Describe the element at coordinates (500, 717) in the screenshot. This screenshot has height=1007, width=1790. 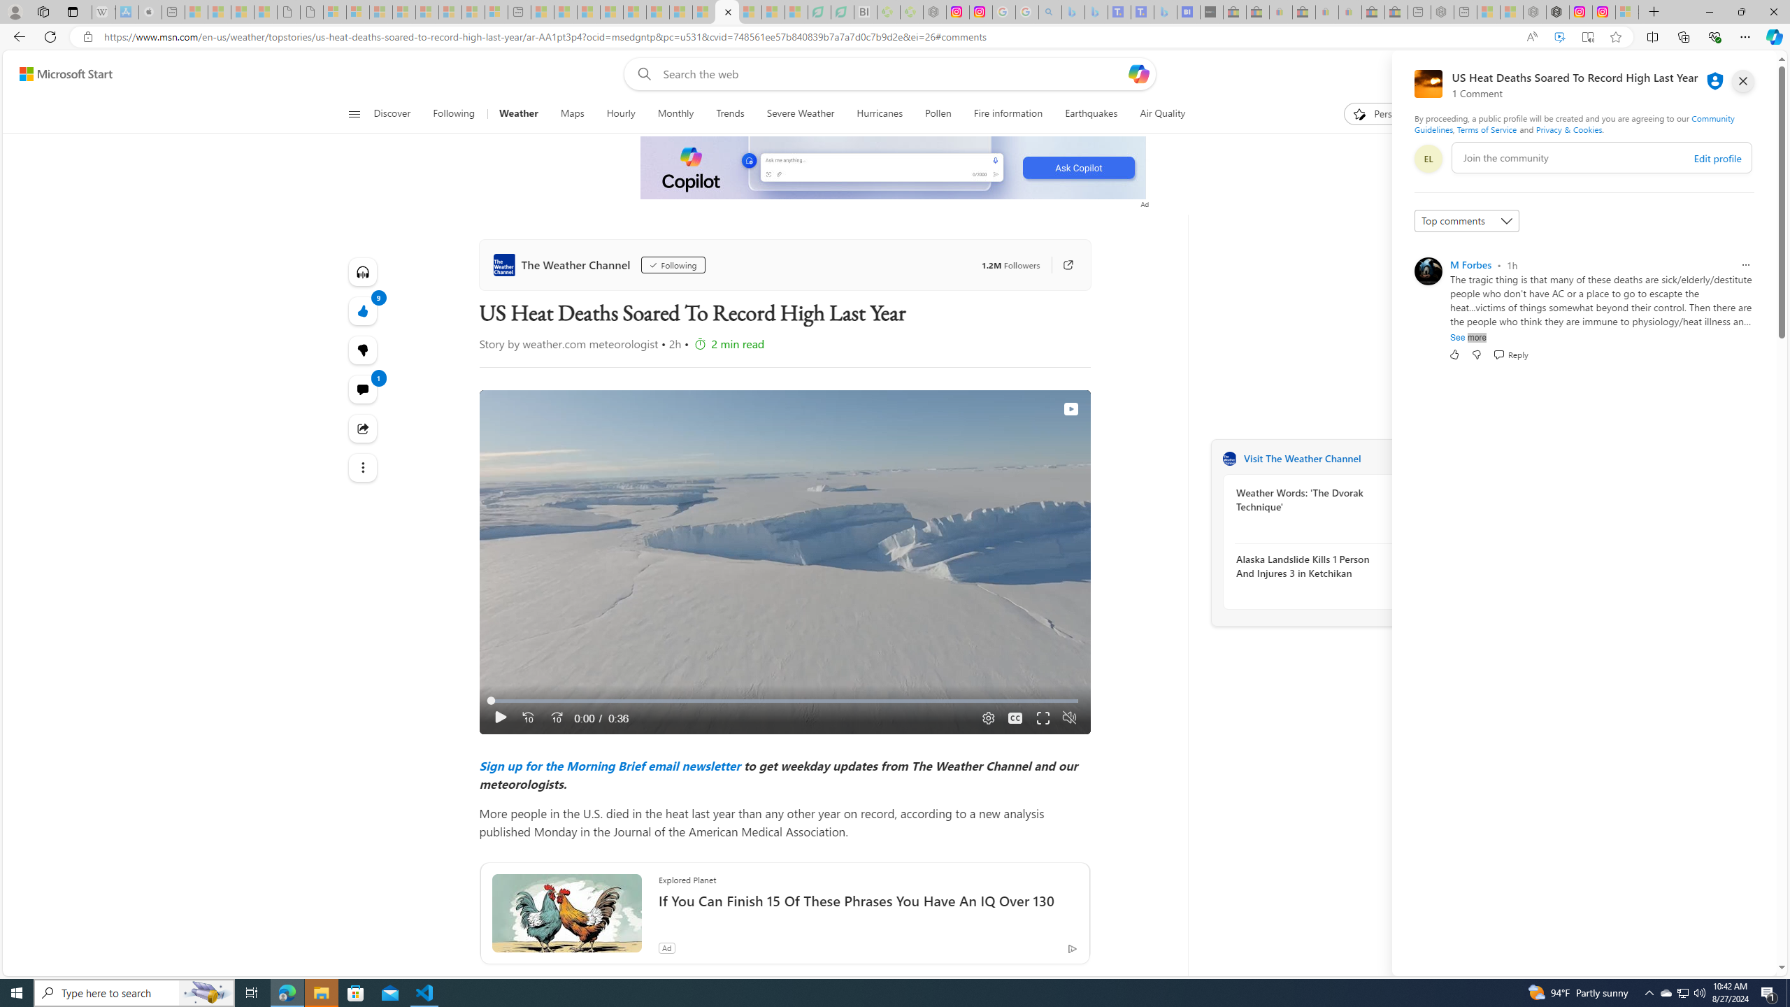
I see `Play` at that location.